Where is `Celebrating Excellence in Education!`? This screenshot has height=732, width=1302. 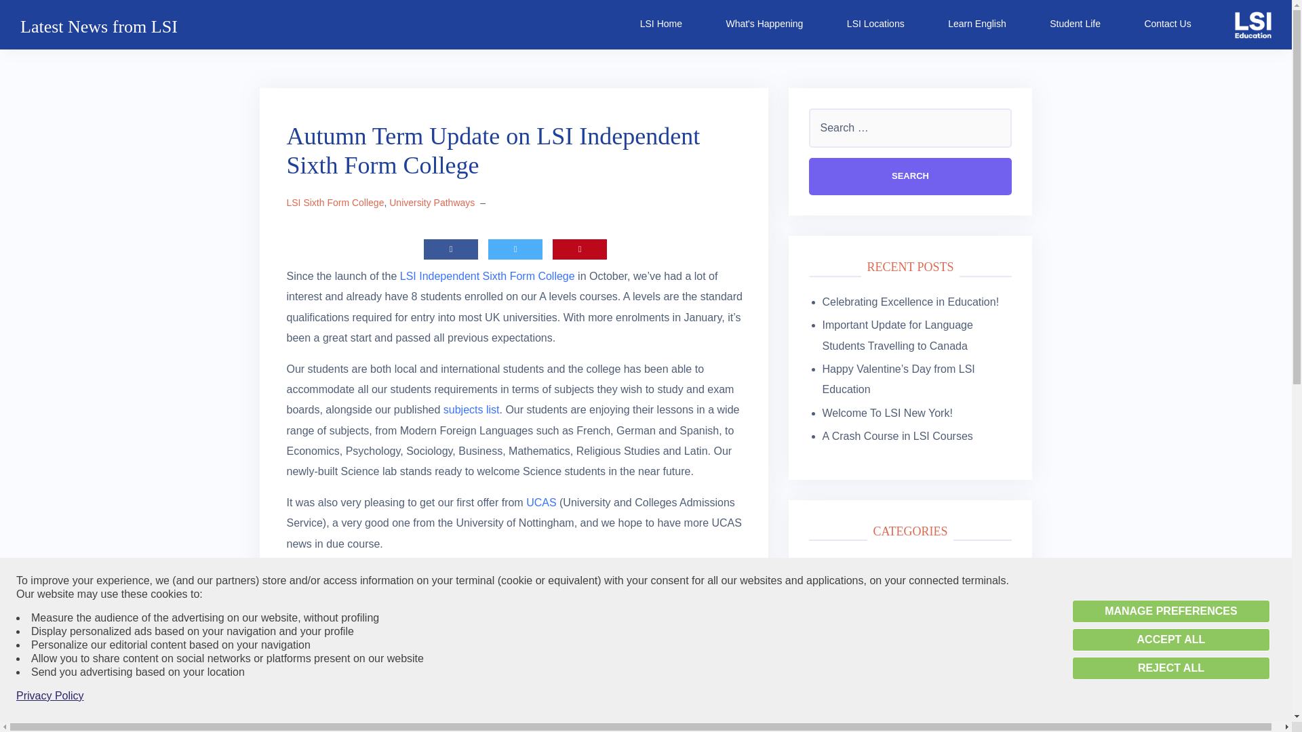
Celebrating Excellence in Education! is located at coordinates (910, 302).